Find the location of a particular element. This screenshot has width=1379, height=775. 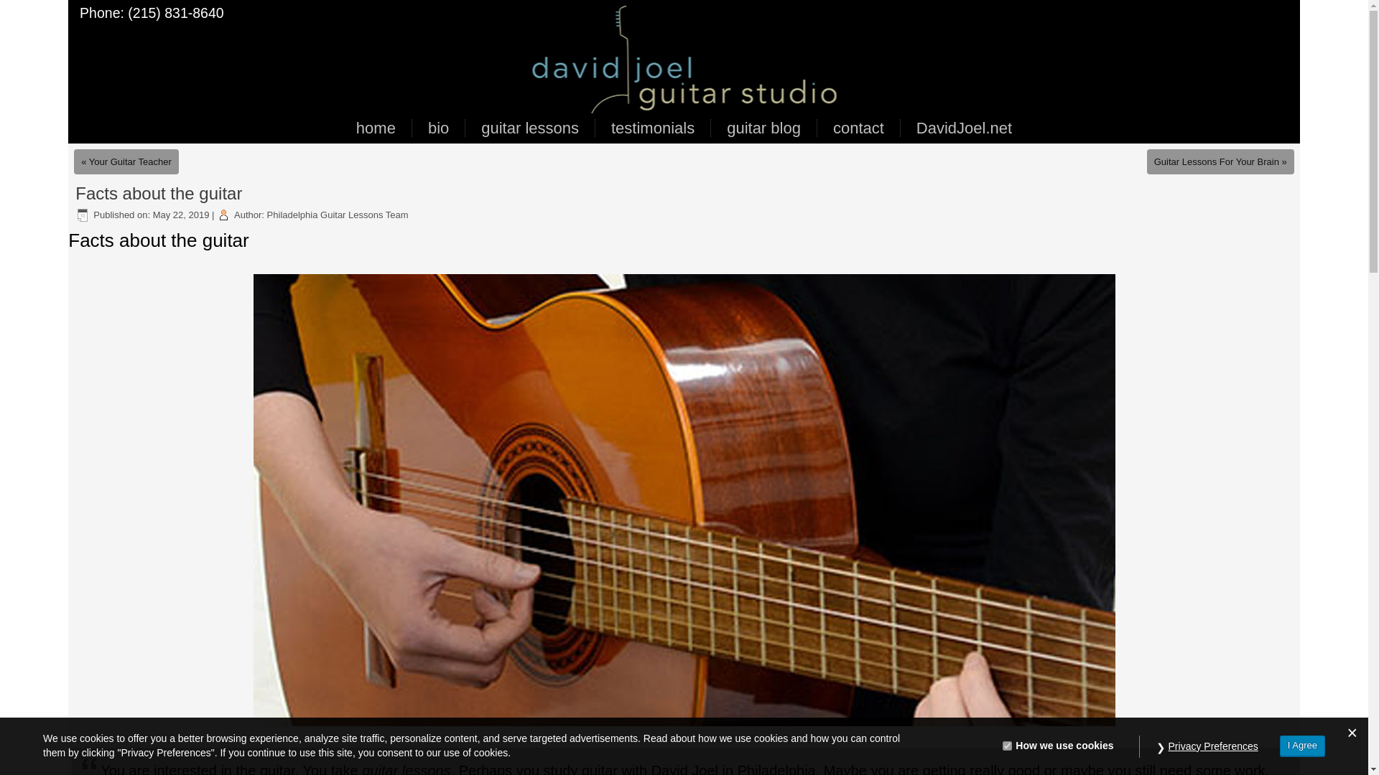

guitar lessons is located at coordinates (530, 128).